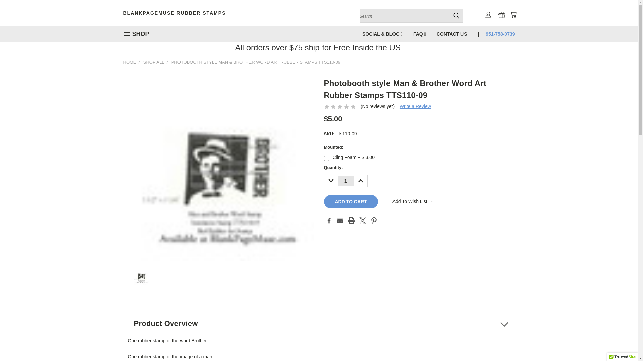  Describe the element at coordinates (362, 221) in the screenshot. I see `Twitter` at that location.